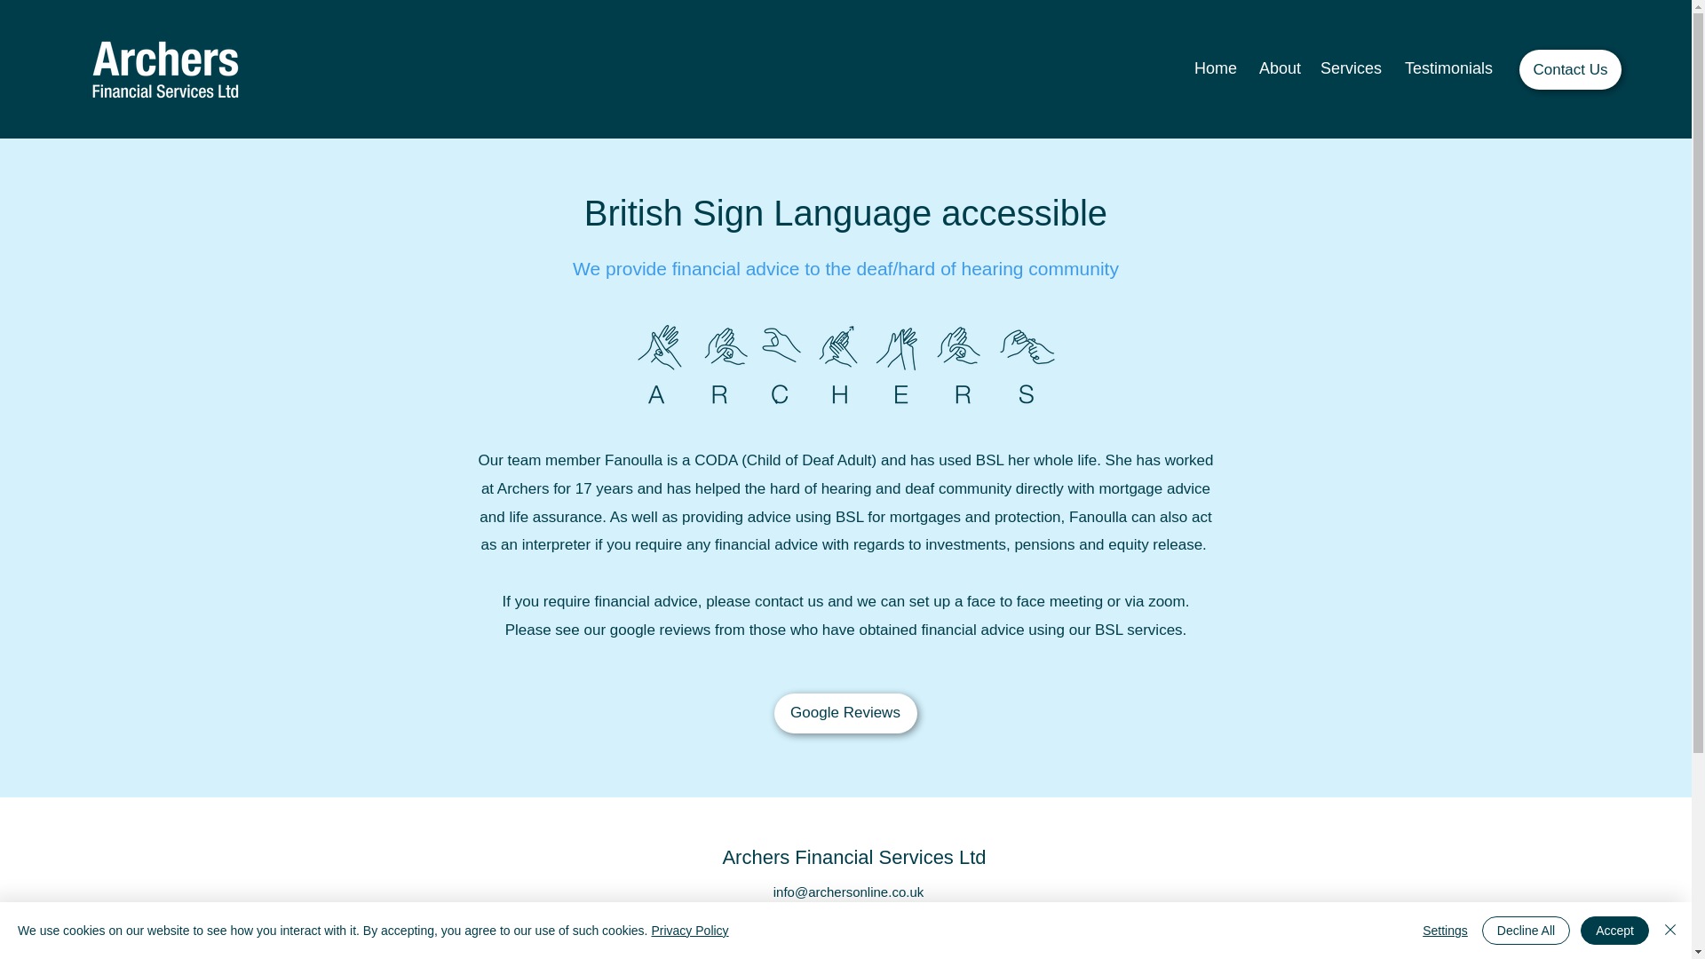  Describe the element at coordinates (845, 713) in the screenshot. I see `Google Reviews` at that location.